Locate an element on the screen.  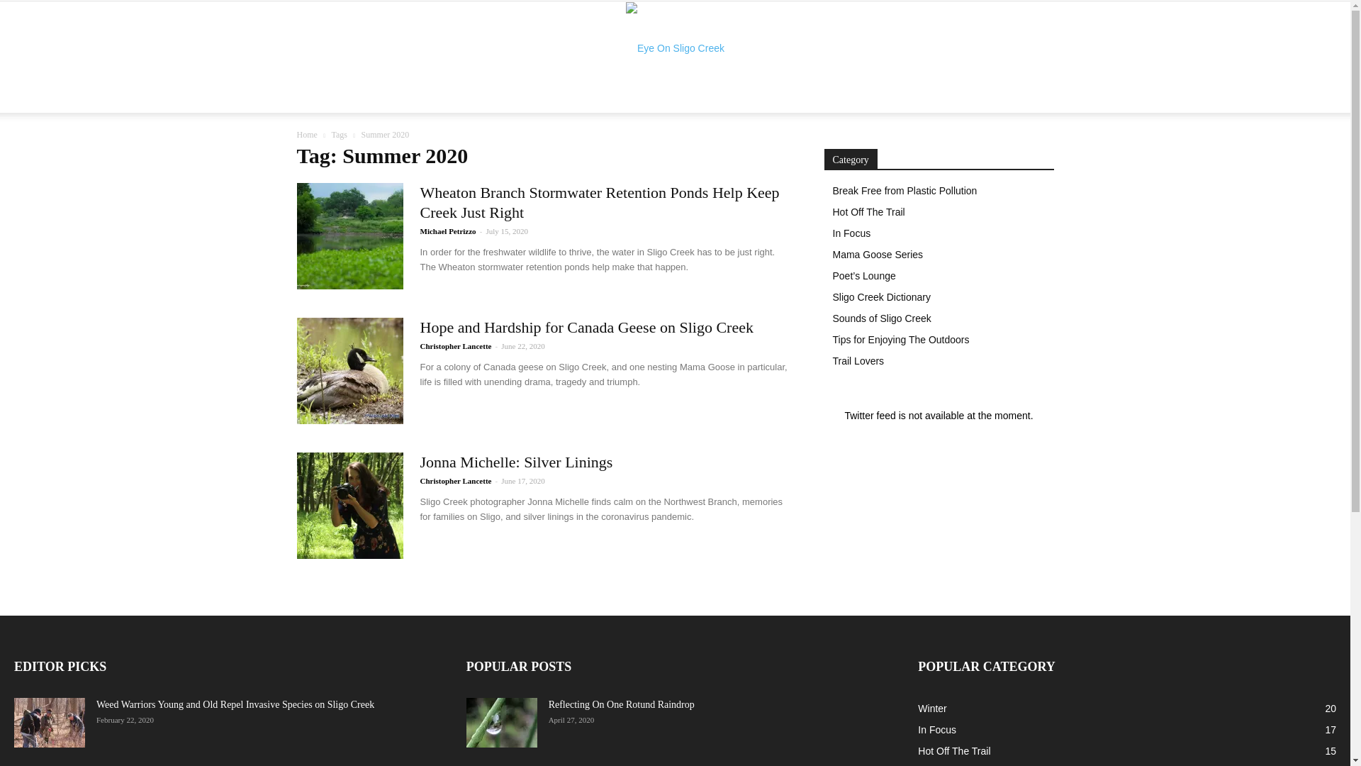
AUDIO GALLERY is located at coordinates (821, 102).